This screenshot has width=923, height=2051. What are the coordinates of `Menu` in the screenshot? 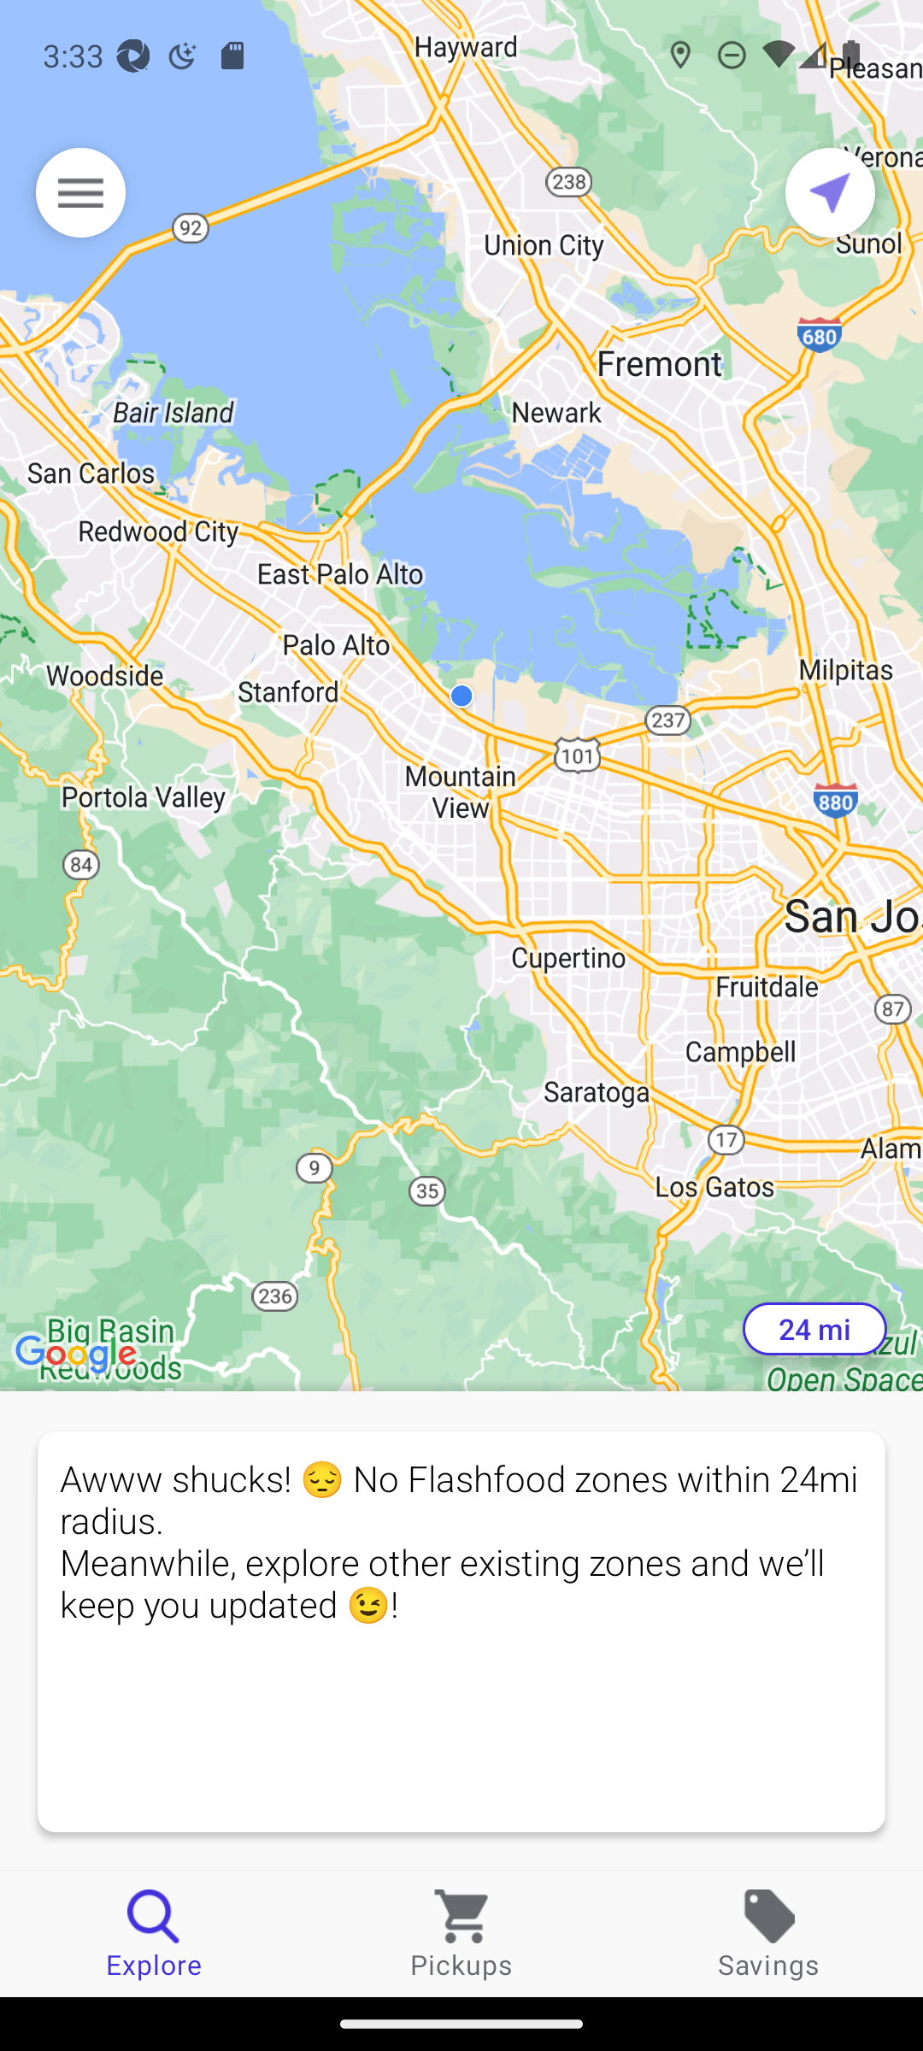 It's located at (80, 192).